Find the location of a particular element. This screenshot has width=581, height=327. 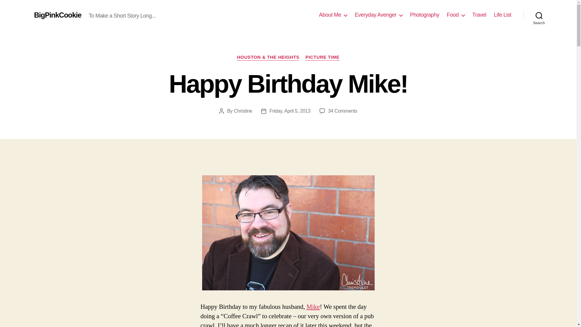

PICTURE TIME is located at coordinates (322, 58).